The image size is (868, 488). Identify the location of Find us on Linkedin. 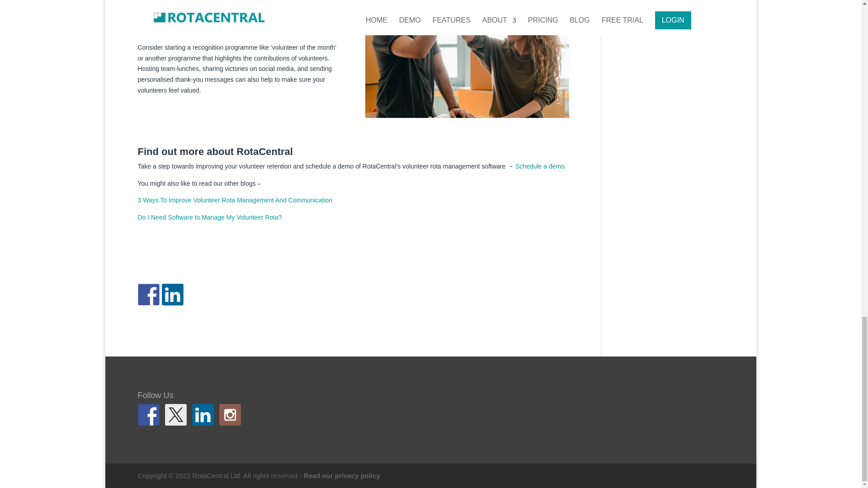
(203, 415).